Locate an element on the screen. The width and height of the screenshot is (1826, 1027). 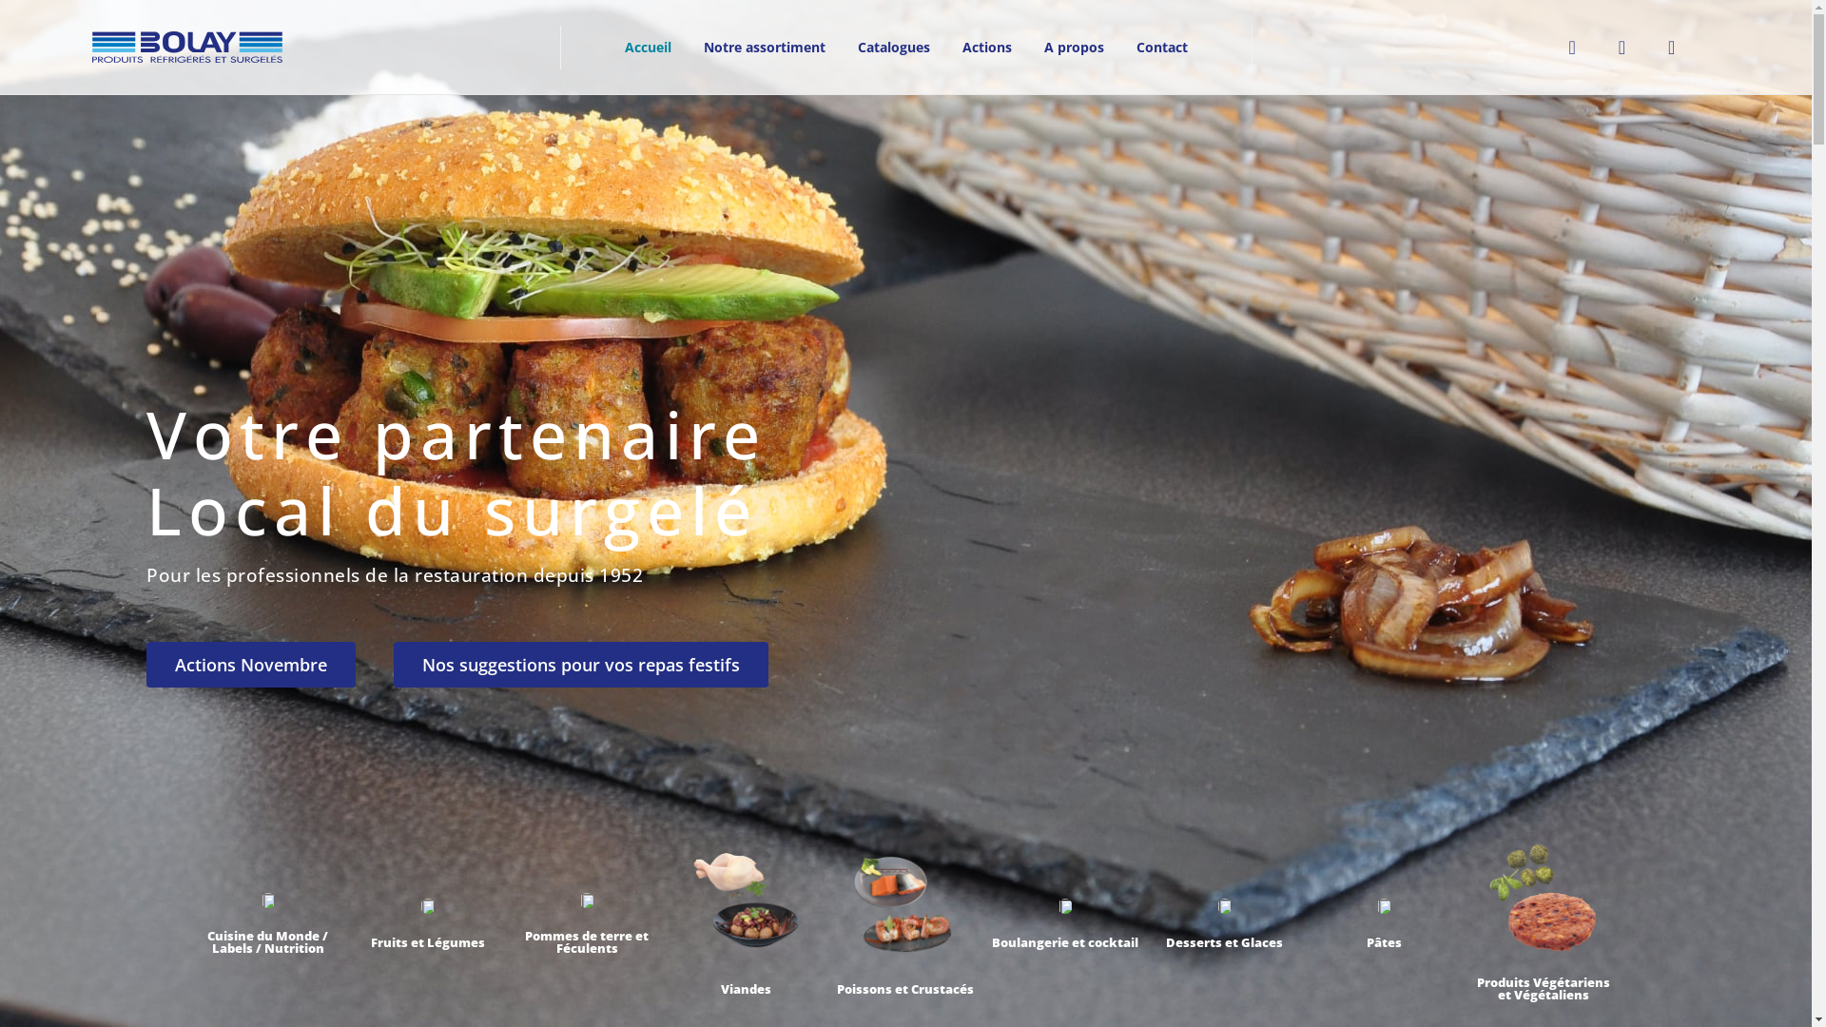
Notre assortiment is located at coordinates (764, 47).